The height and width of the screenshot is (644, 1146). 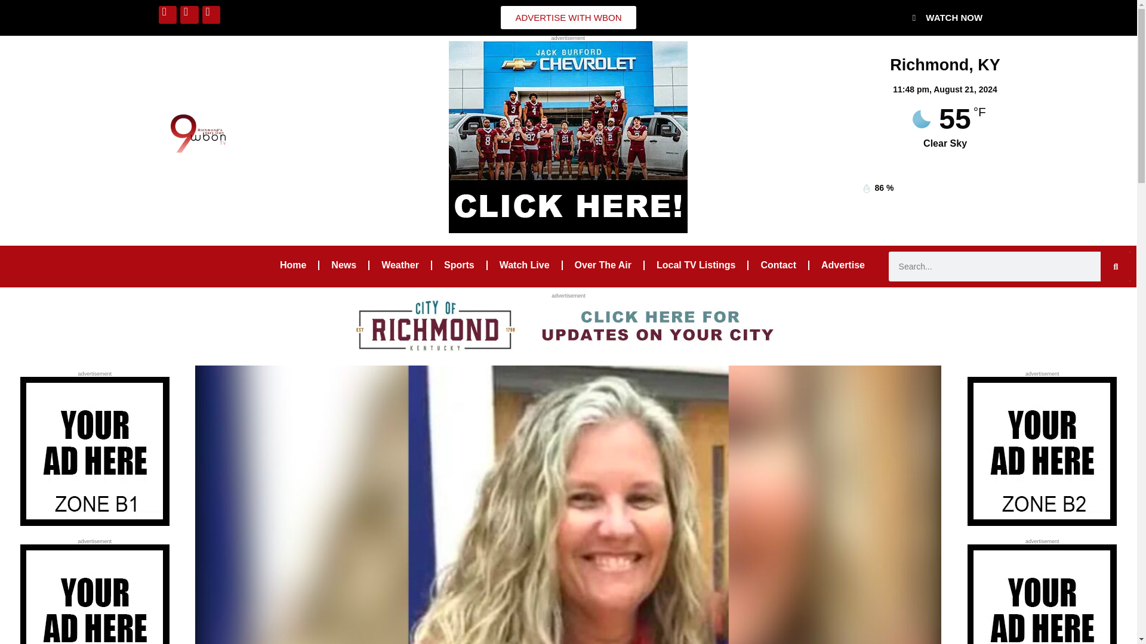 What do you see at coordinates (948, 17) in the screenshot?
I see `WATCH NOW` at bounding box center [948, 17].